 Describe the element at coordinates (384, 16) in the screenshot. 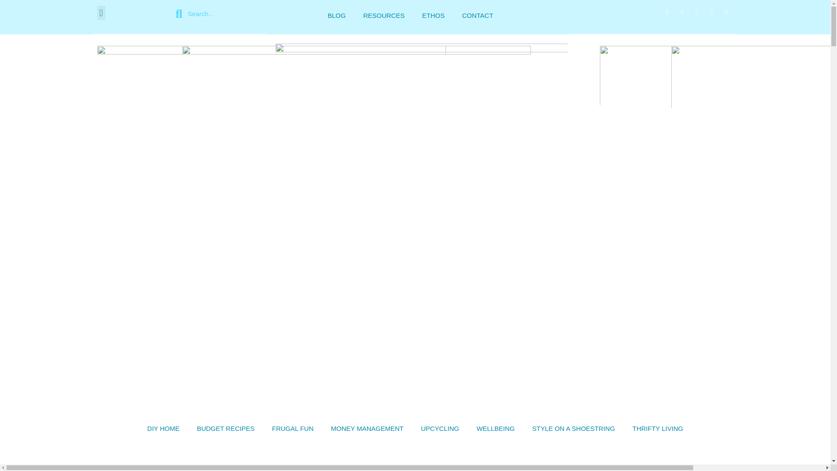

I see `RESOURCES` at that location.